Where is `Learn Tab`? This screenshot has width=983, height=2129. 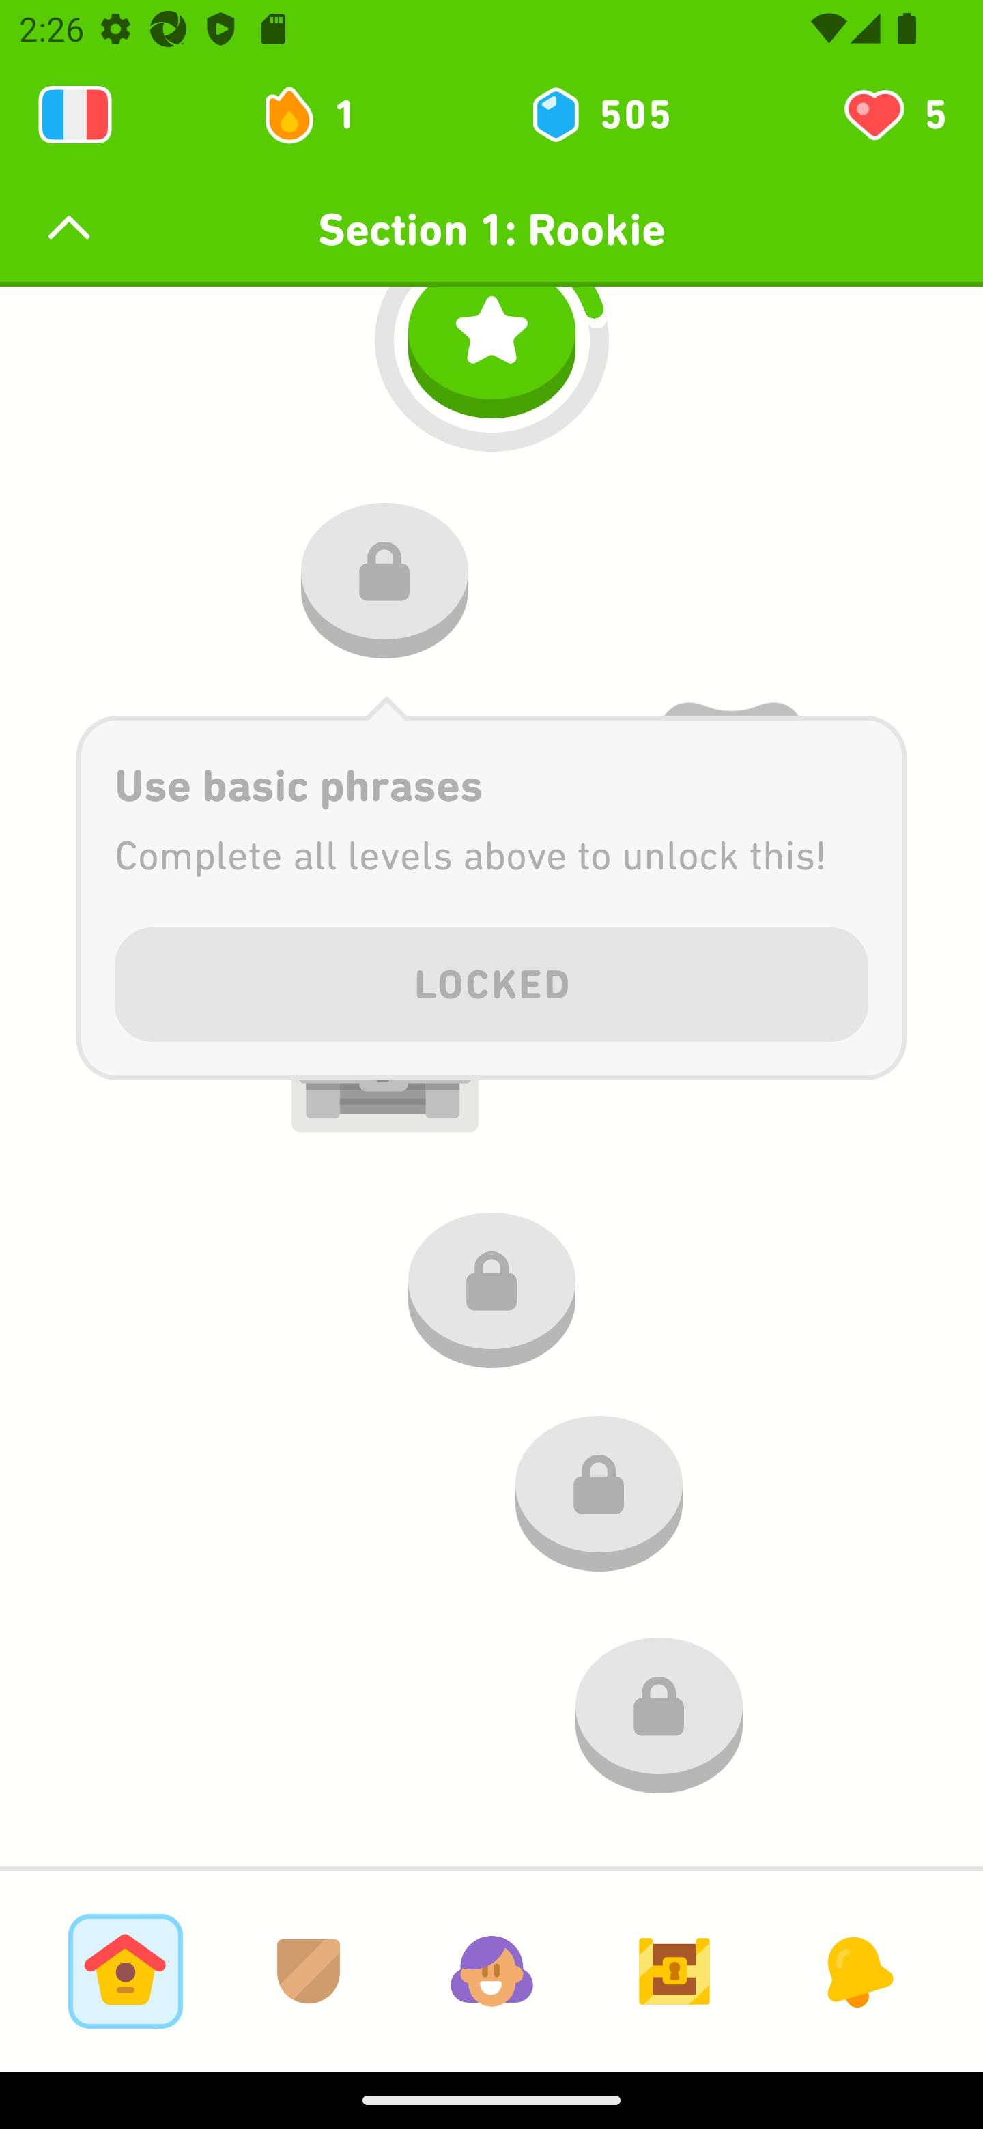 Learn Tab is located at coordinates (125, 1971).